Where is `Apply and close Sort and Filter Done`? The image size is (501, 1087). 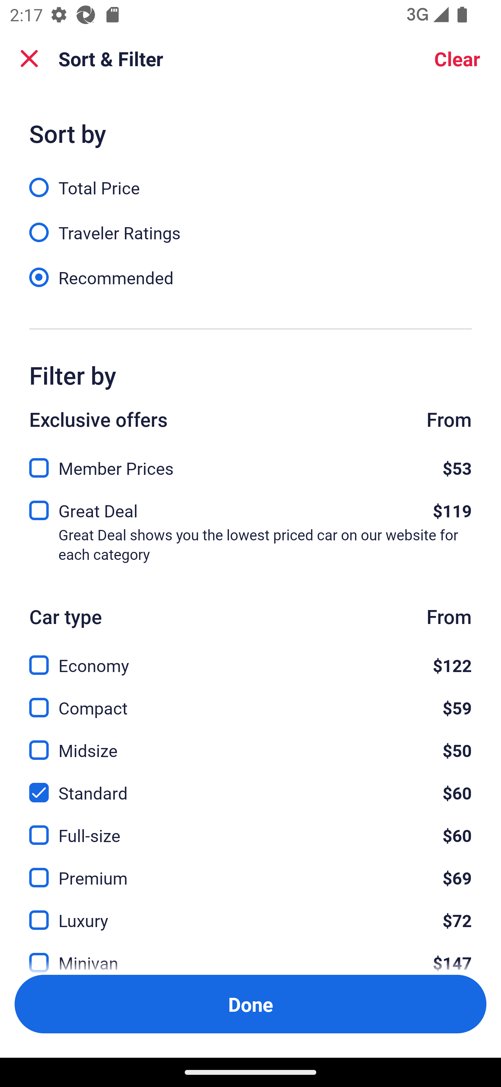 Apply and close Sort and Filter Done is located at coordinates (250, 1004).